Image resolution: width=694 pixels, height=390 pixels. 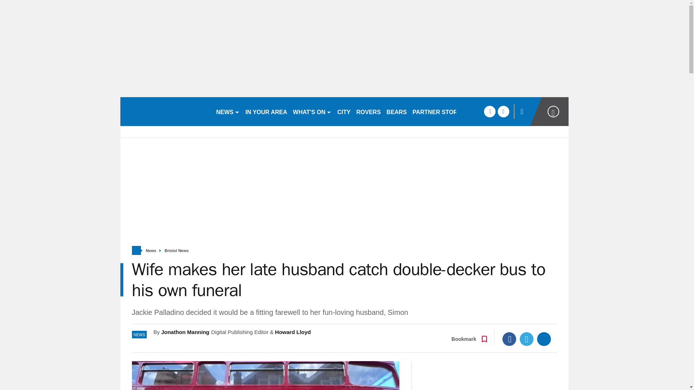 What do you see at coordinates (368, 111) in the screenshot?
I see `ROVERS` at bounding box center [368, 111].